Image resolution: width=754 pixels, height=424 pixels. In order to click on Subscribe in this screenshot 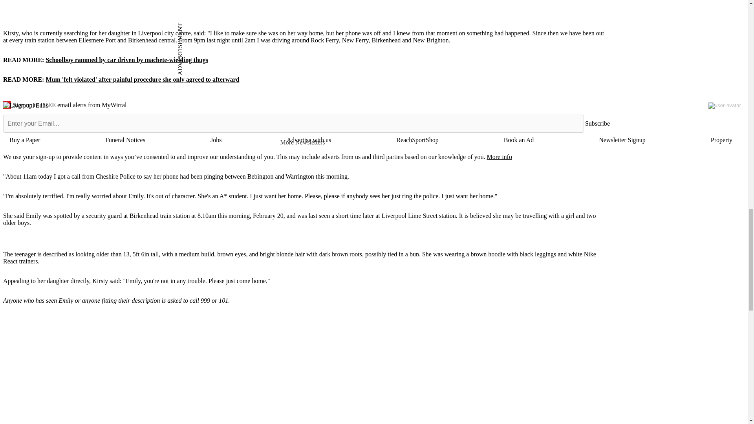, I will do `click(597, 124)`.